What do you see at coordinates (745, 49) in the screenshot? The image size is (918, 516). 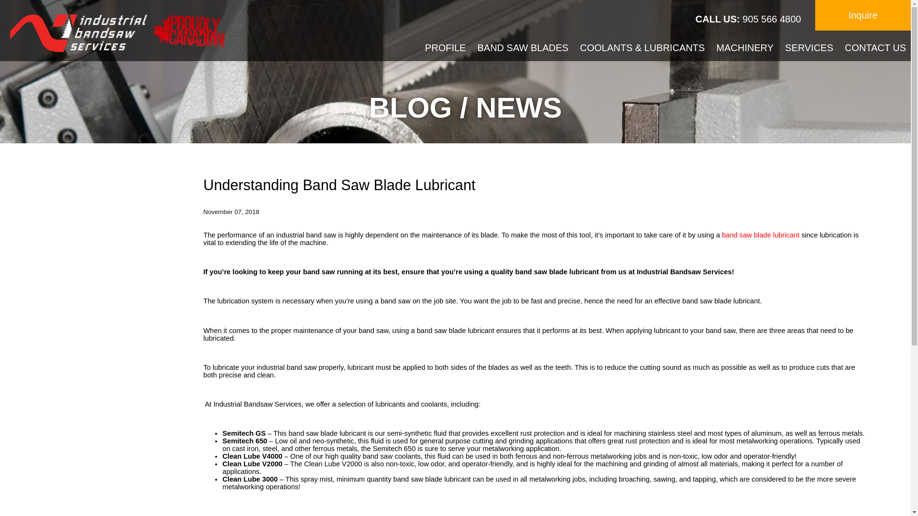 I see `MACHINERY` at bounding box center [745, 49].